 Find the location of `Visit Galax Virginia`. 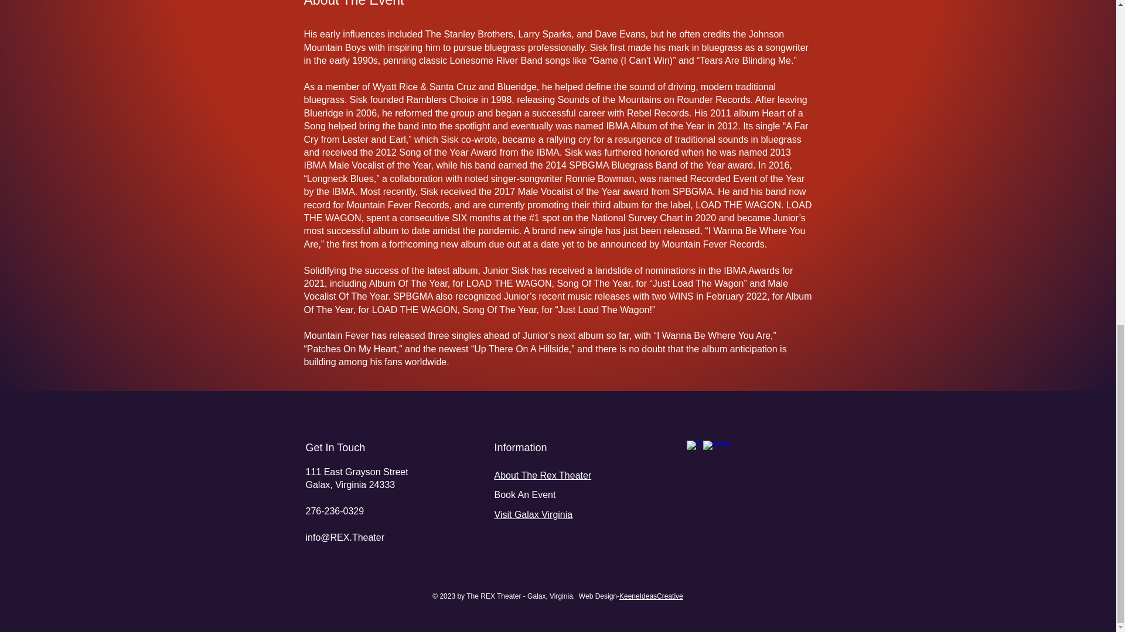

Visit Galax Virginia is located at coordinates (533, 514).